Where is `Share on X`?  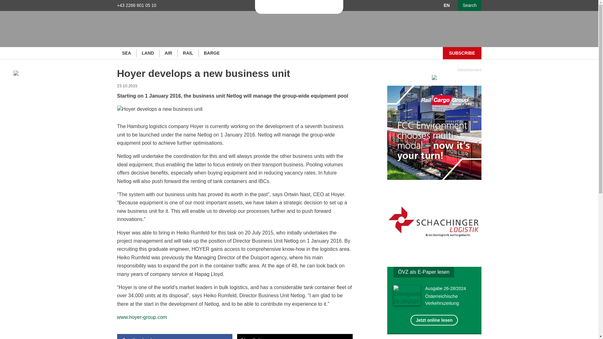
Share on X is located at coordinates (295, 336).